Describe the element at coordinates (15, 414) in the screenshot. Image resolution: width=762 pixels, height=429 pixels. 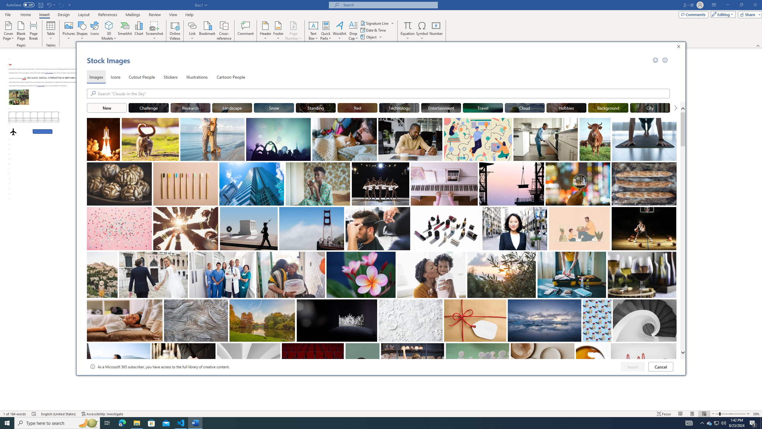
I see `Word Count 1 of 184 words` at that location.